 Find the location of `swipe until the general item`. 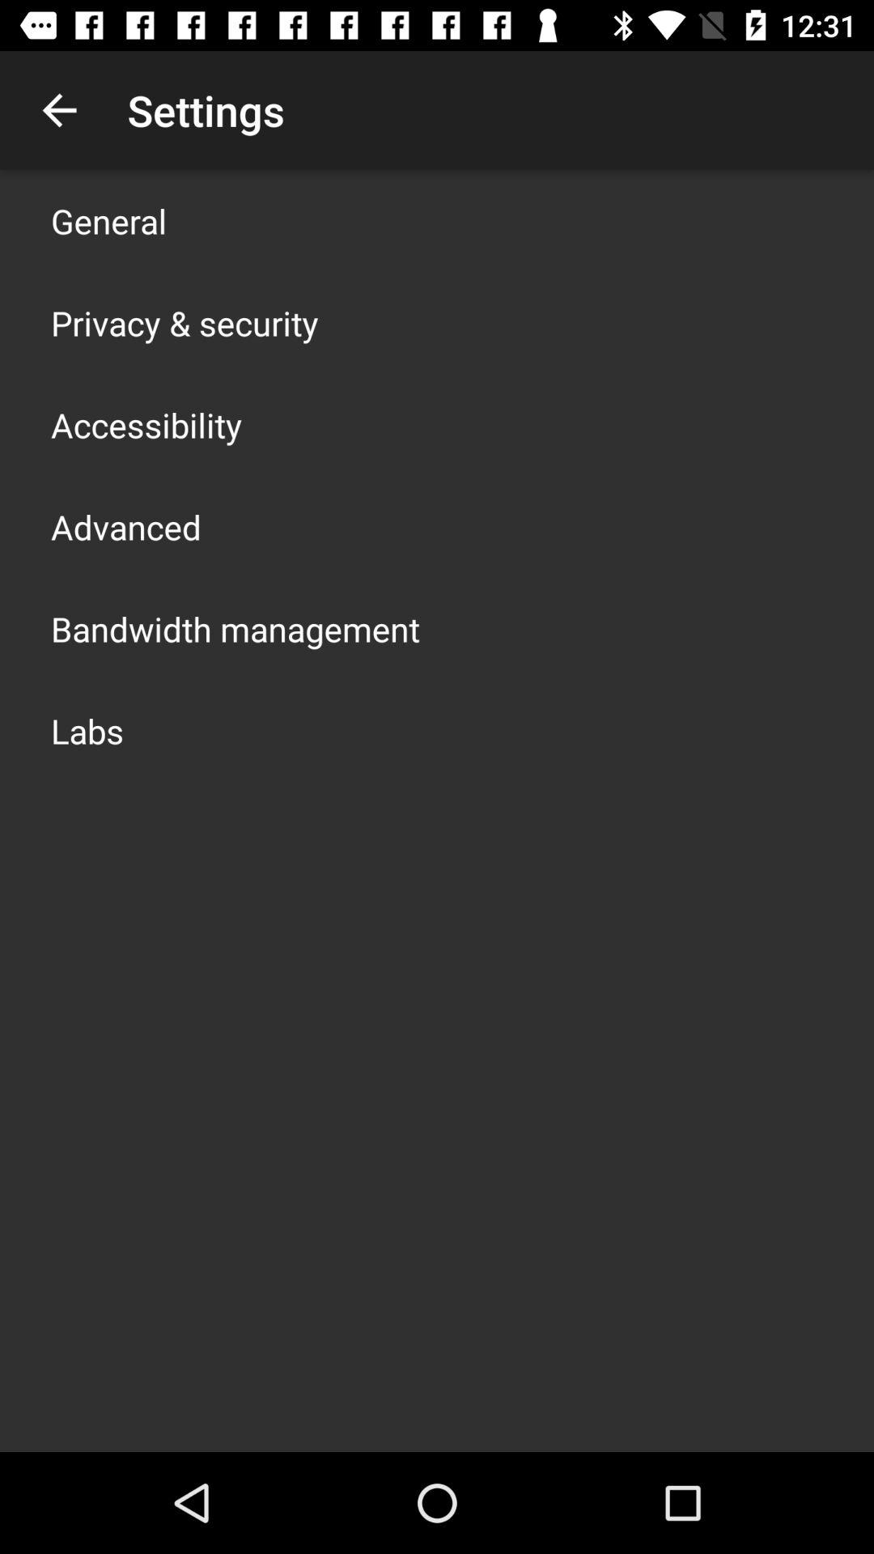

swipe until the general item is located at coordinates (108, 220).